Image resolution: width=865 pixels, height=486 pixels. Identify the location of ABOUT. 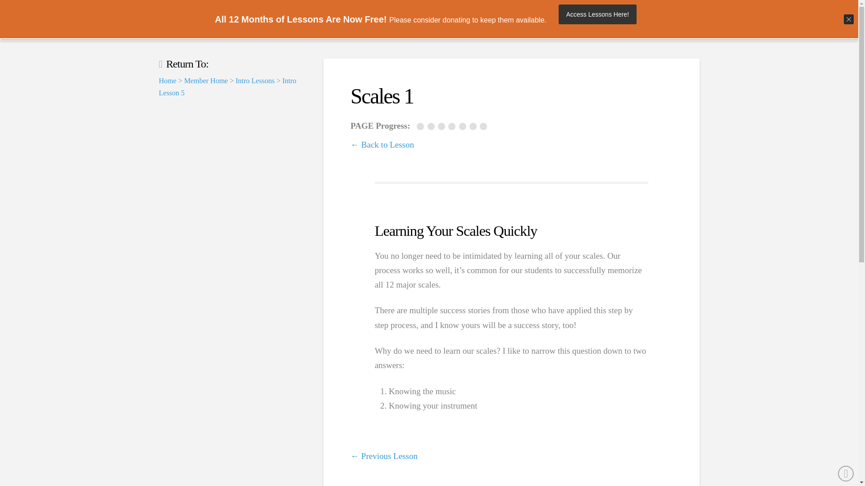
(559, 20).